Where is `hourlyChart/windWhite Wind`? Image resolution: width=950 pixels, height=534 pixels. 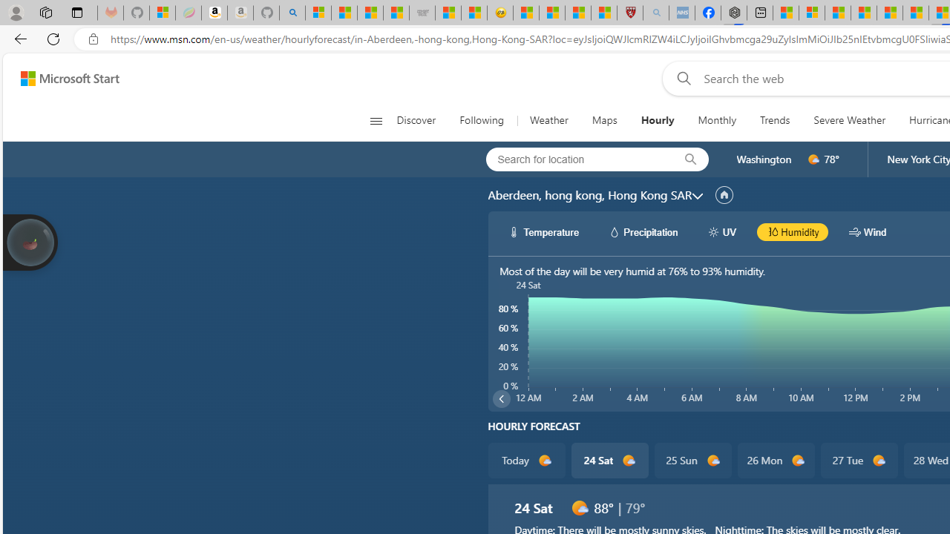 hourlyChart/windWhite Wind is located at coordinates (868, 231).